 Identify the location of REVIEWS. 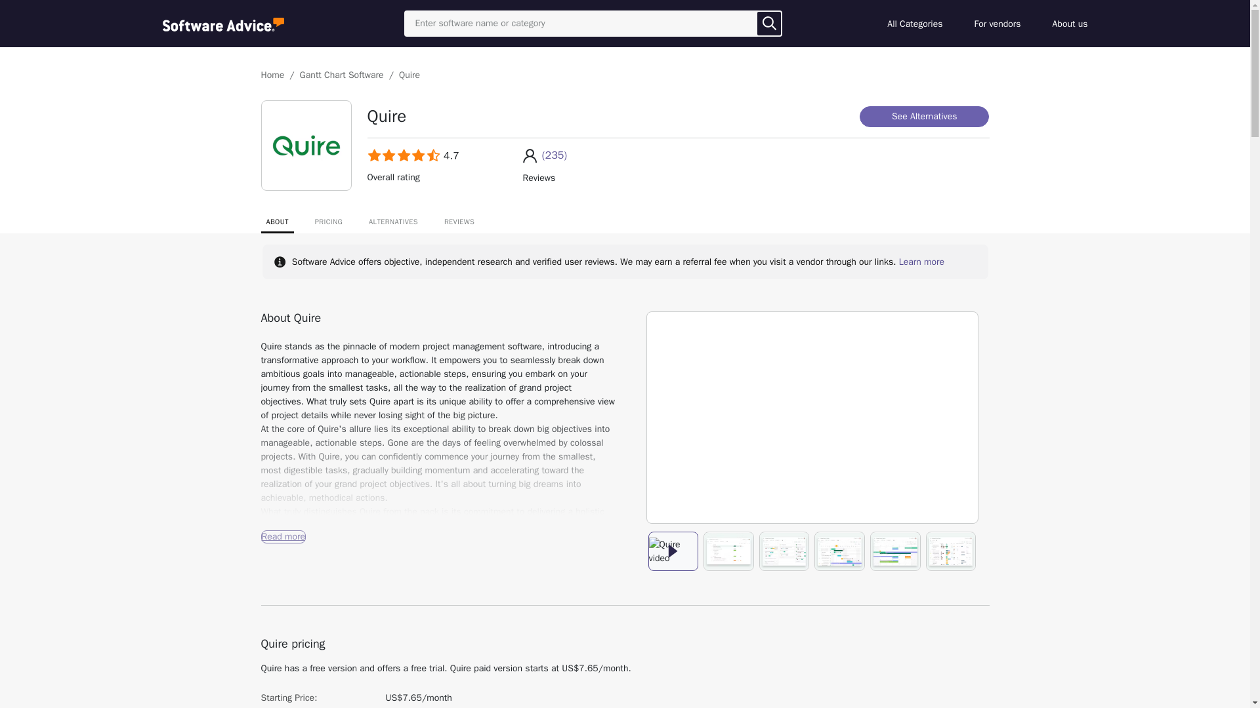
(459, 225).